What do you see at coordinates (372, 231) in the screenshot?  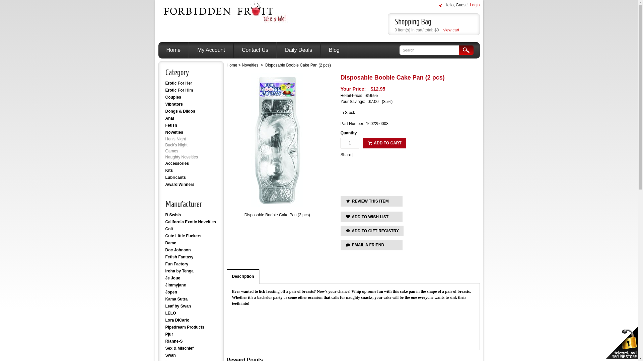 I see `ADD TO GIFT REGISTRY` at bounding box center [372, 231].